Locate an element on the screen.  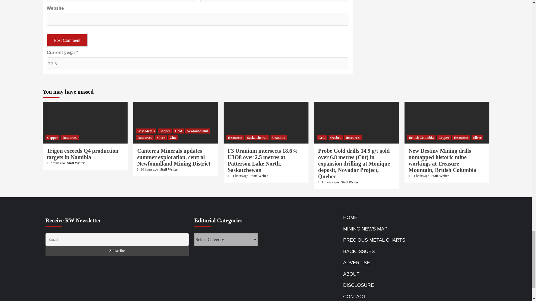
Post Comment is located at coordinates (67, 40).